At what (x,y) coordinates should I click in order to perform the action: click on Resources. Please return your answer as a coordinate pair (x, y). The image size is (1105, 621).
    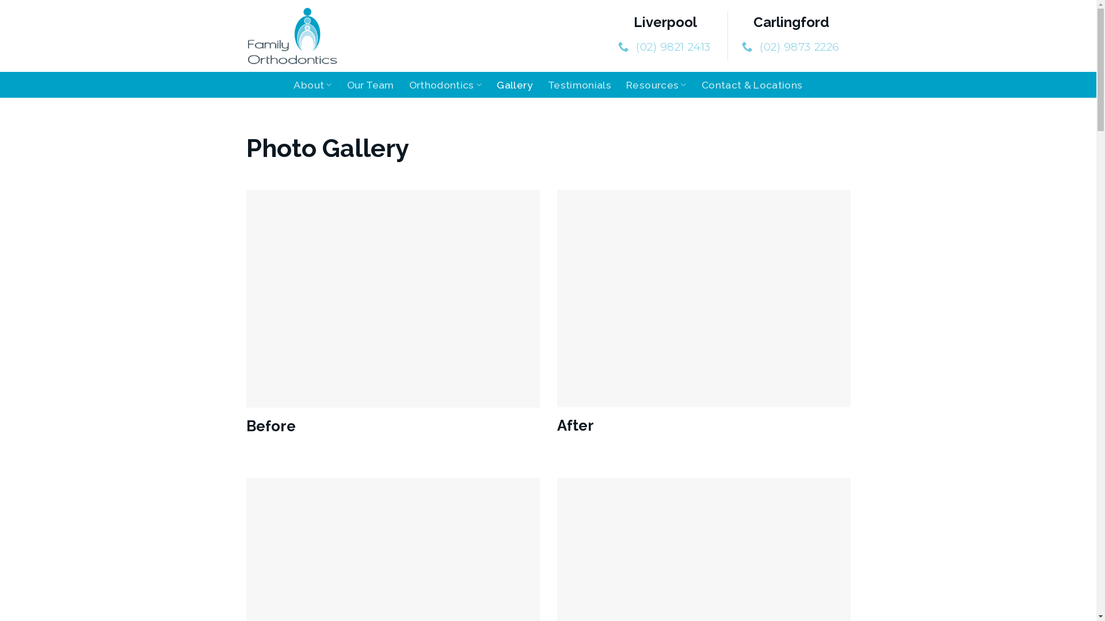
    Looking at the image, I should click on (656, 85).